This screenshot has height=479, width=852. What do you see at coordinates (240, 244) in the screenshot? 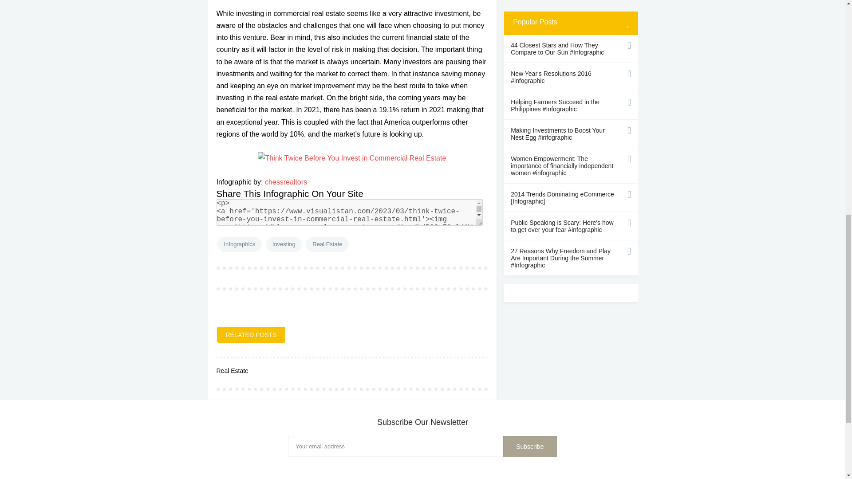
I see `Infographics` at bounding box center [240, 244].